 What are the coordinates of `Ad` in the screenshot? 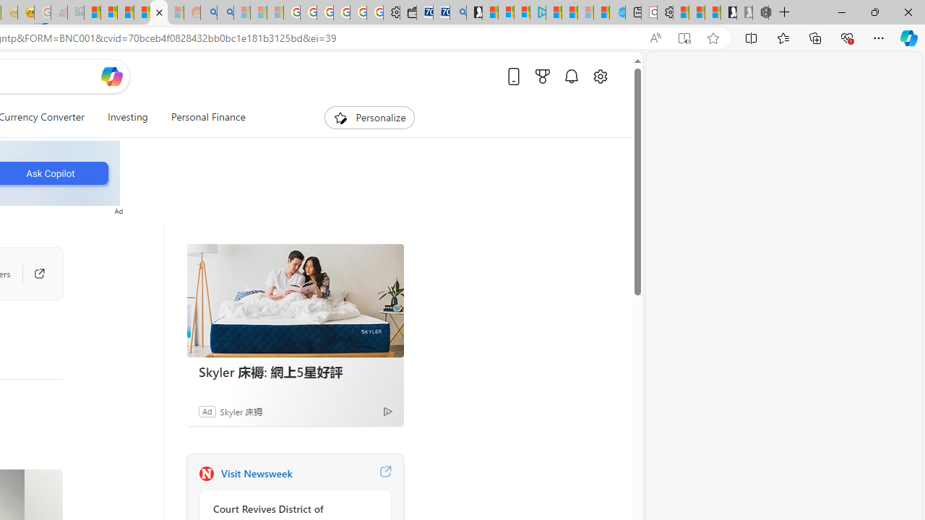 It's located at (207, 411).